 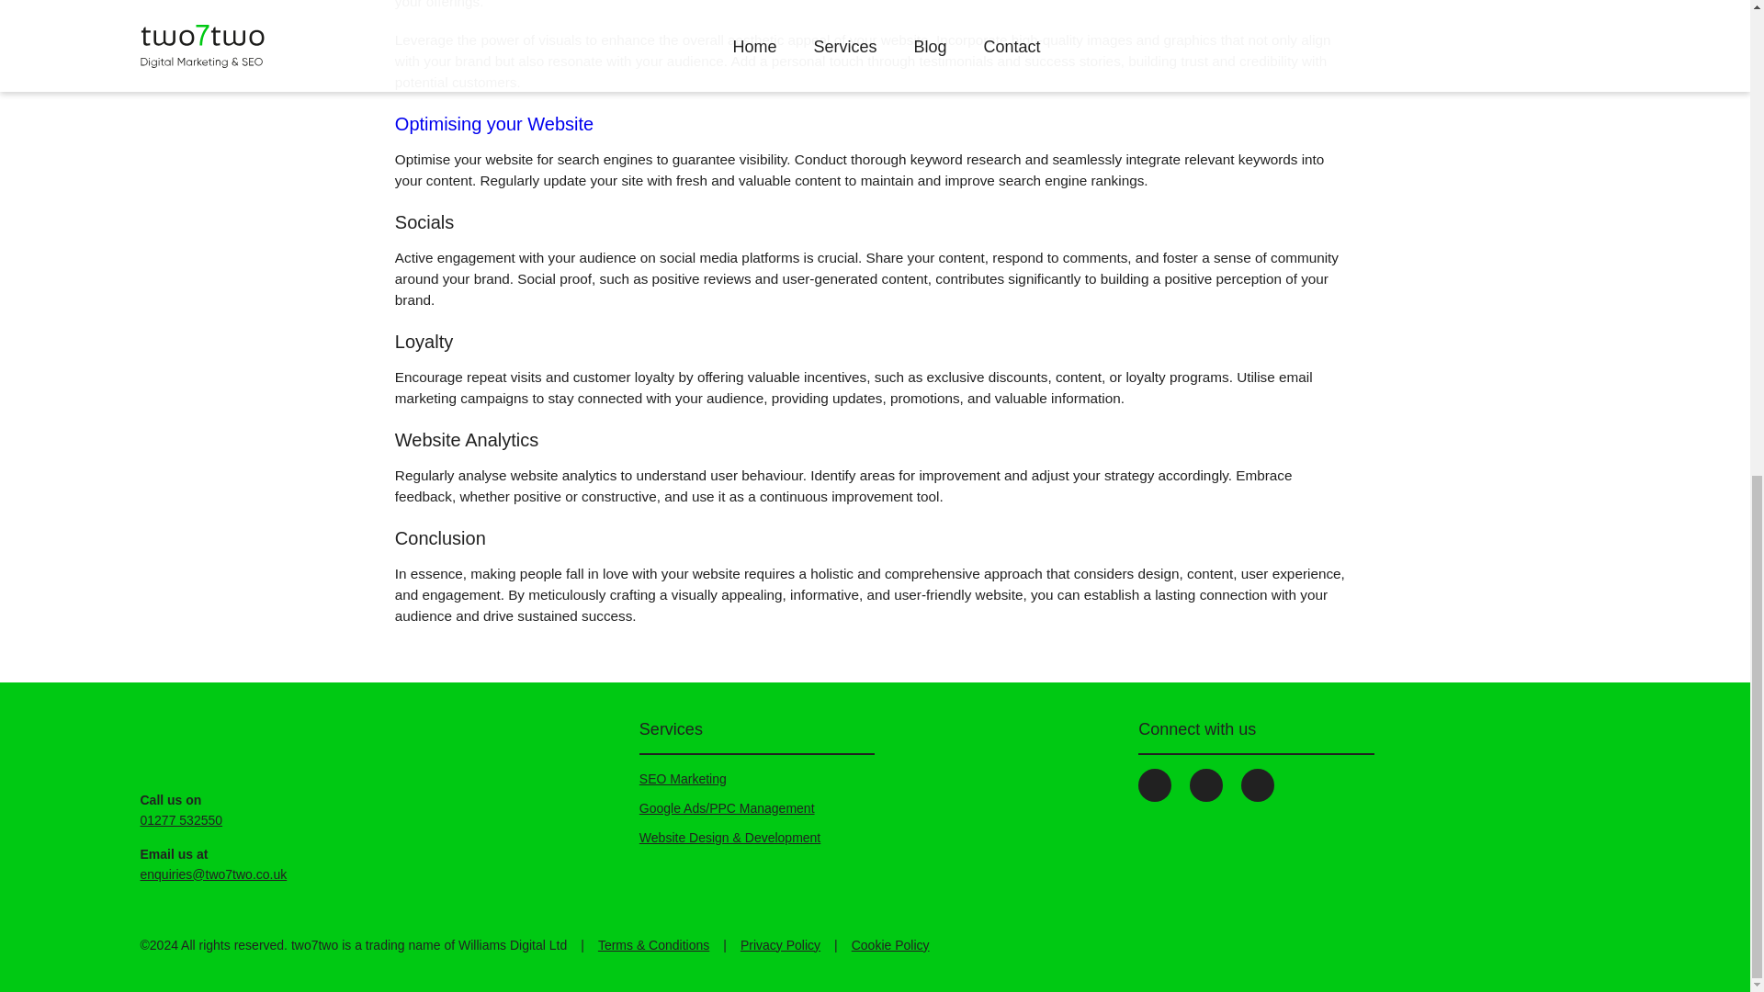 What do you see at coordinates (1205, 784) in the screenshot?
I see `Twitter` at bounding box center [1205, 784].